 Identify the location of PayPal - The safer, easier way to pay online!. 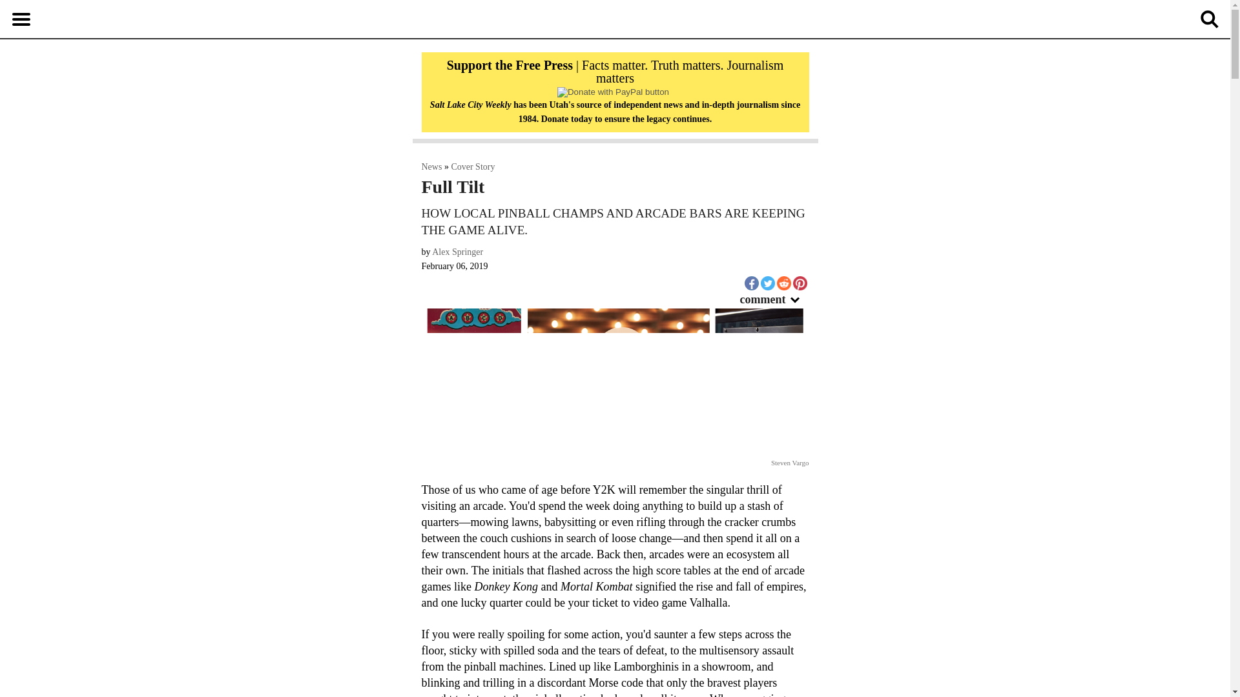
(613, 92).